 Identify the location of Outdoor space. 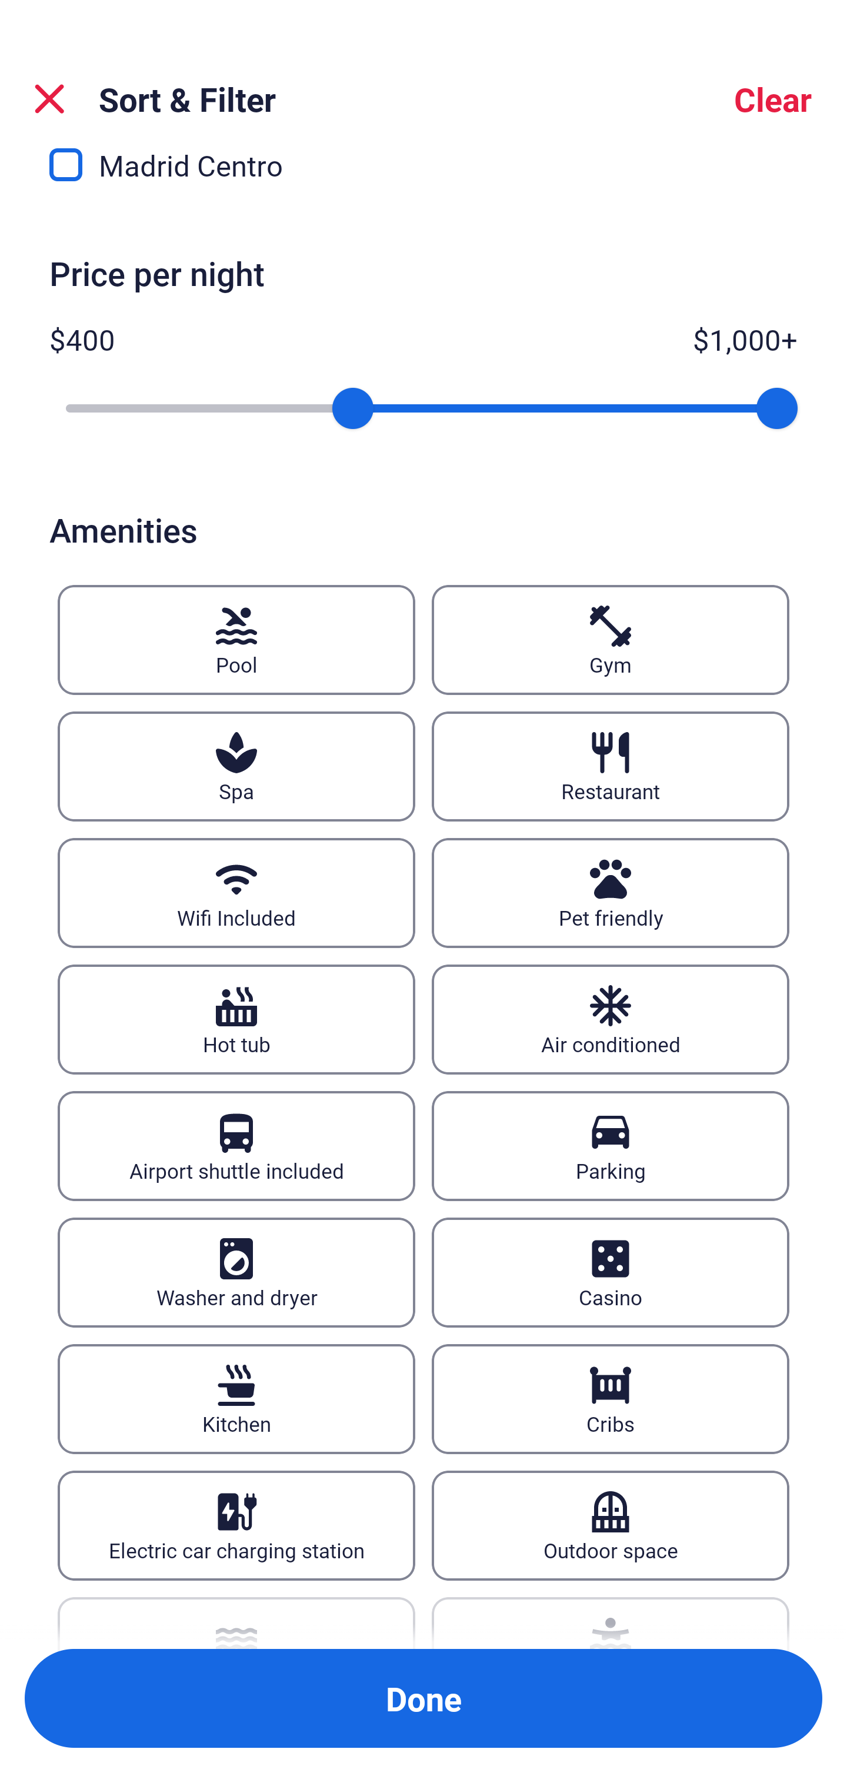
(611, 1525).